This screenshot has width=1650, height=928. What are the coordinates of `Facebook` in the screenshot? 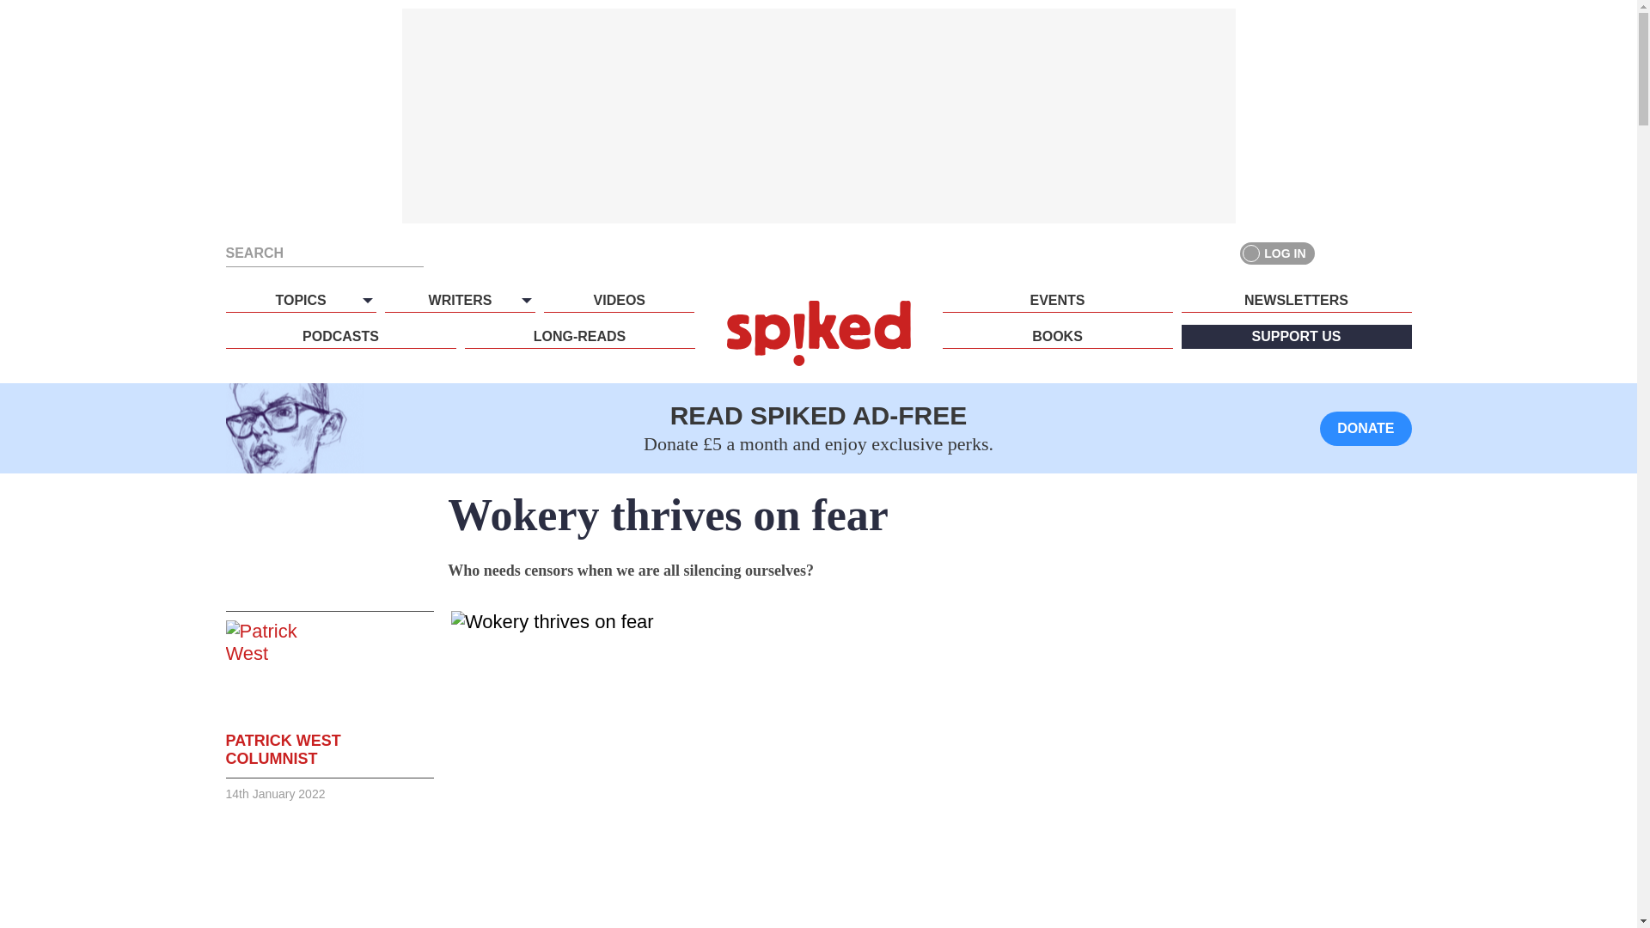 It's located at (1337, 253).